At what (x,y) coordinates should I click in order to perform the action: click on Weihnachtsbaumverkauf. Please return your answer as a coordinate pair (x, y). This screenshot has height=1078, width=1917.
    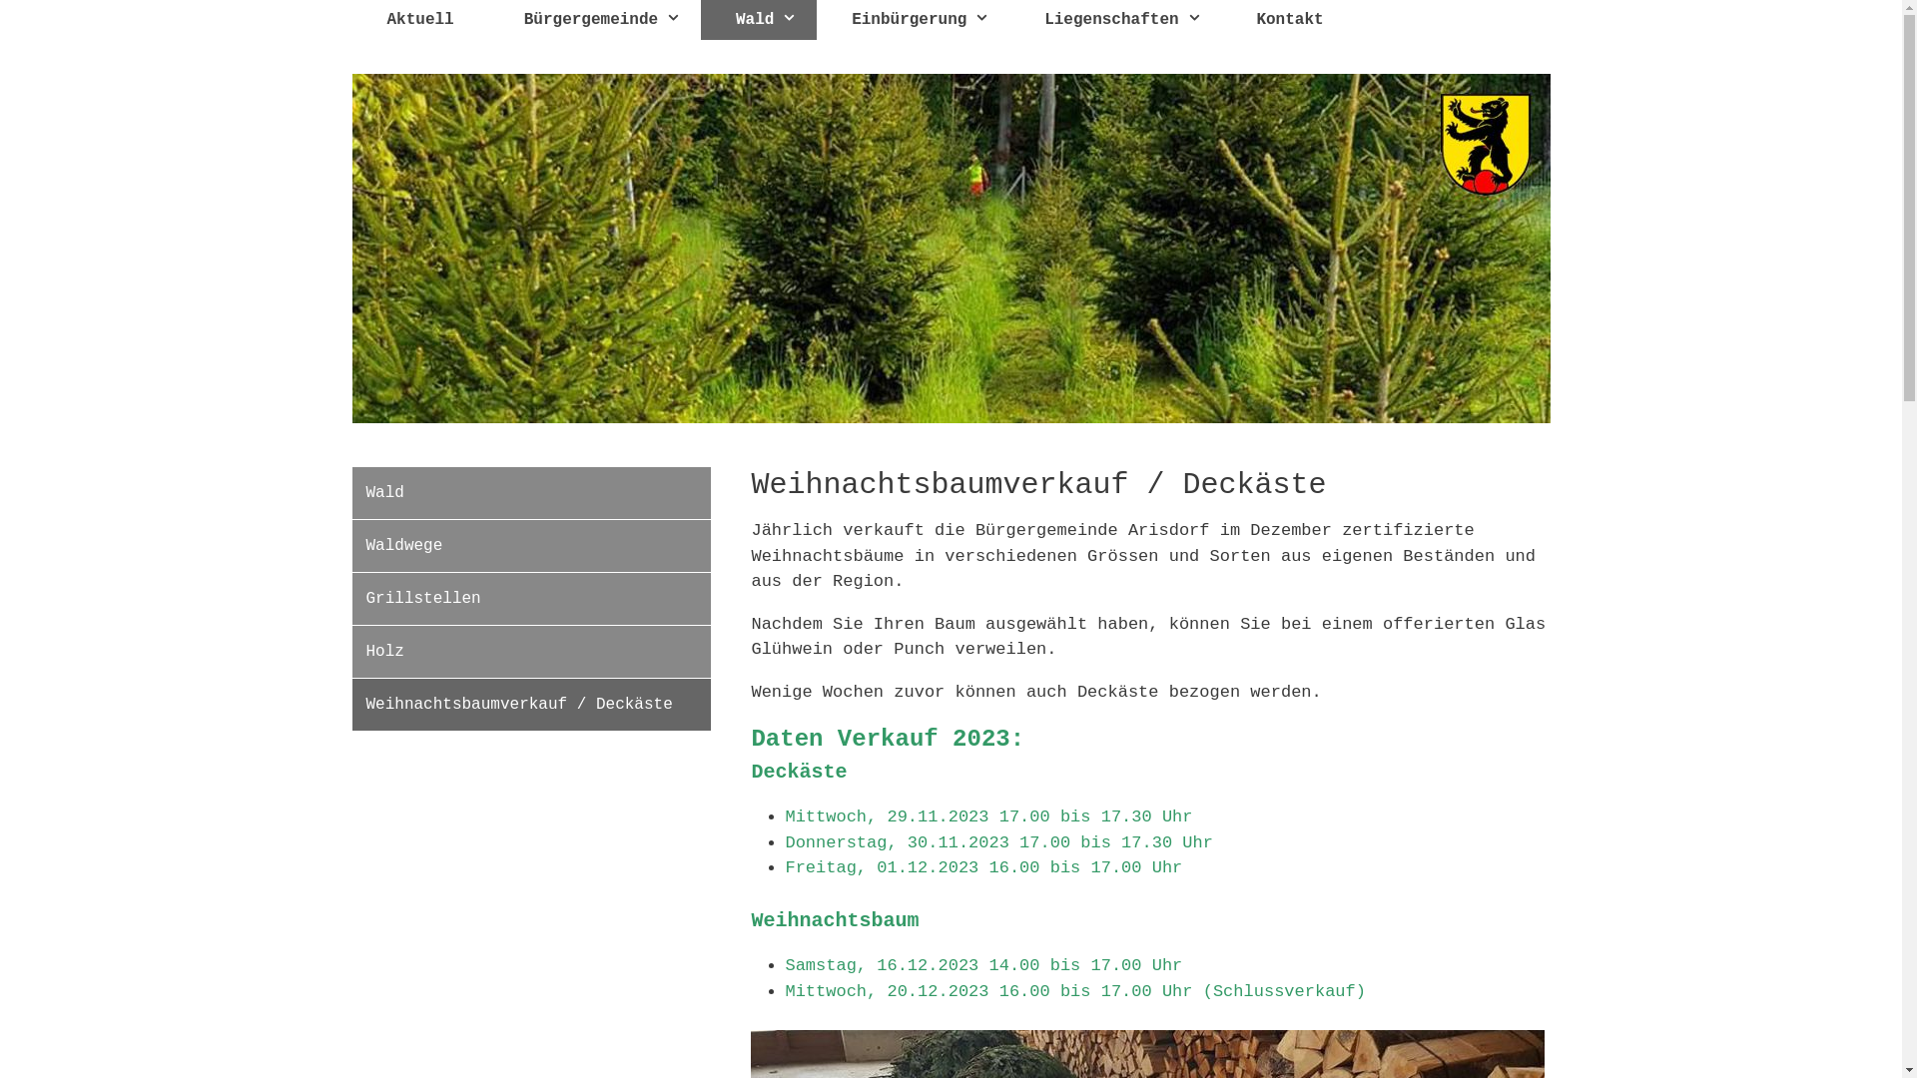
    Looking at the image, I should click on (951, 249).